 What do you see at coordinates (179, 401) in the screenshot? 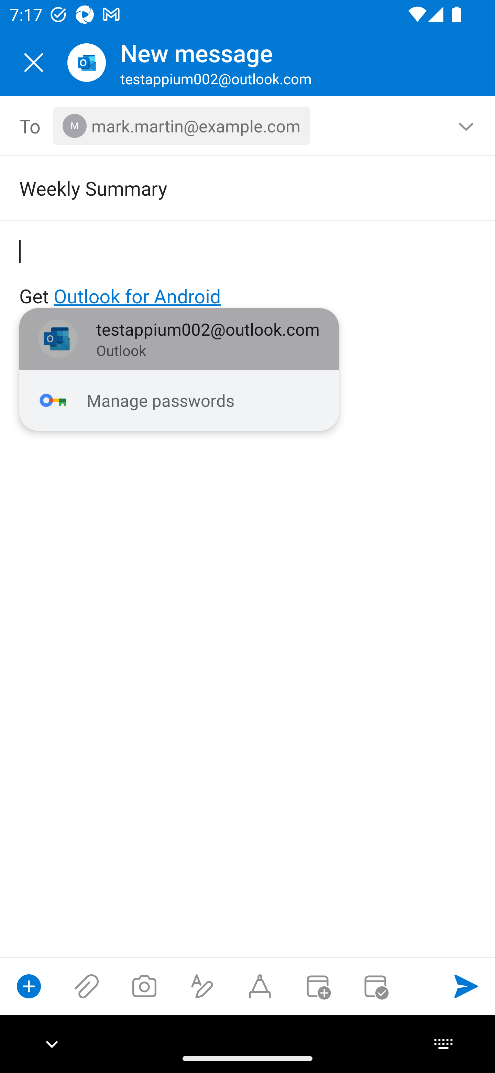
I see `Google Password Manager Manage passwords` at bounding box center [179, 401].